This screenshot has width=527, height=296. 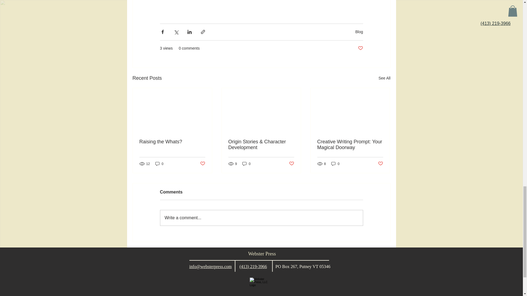 I want to click on Write a comment..., so click(x=261, y=218).